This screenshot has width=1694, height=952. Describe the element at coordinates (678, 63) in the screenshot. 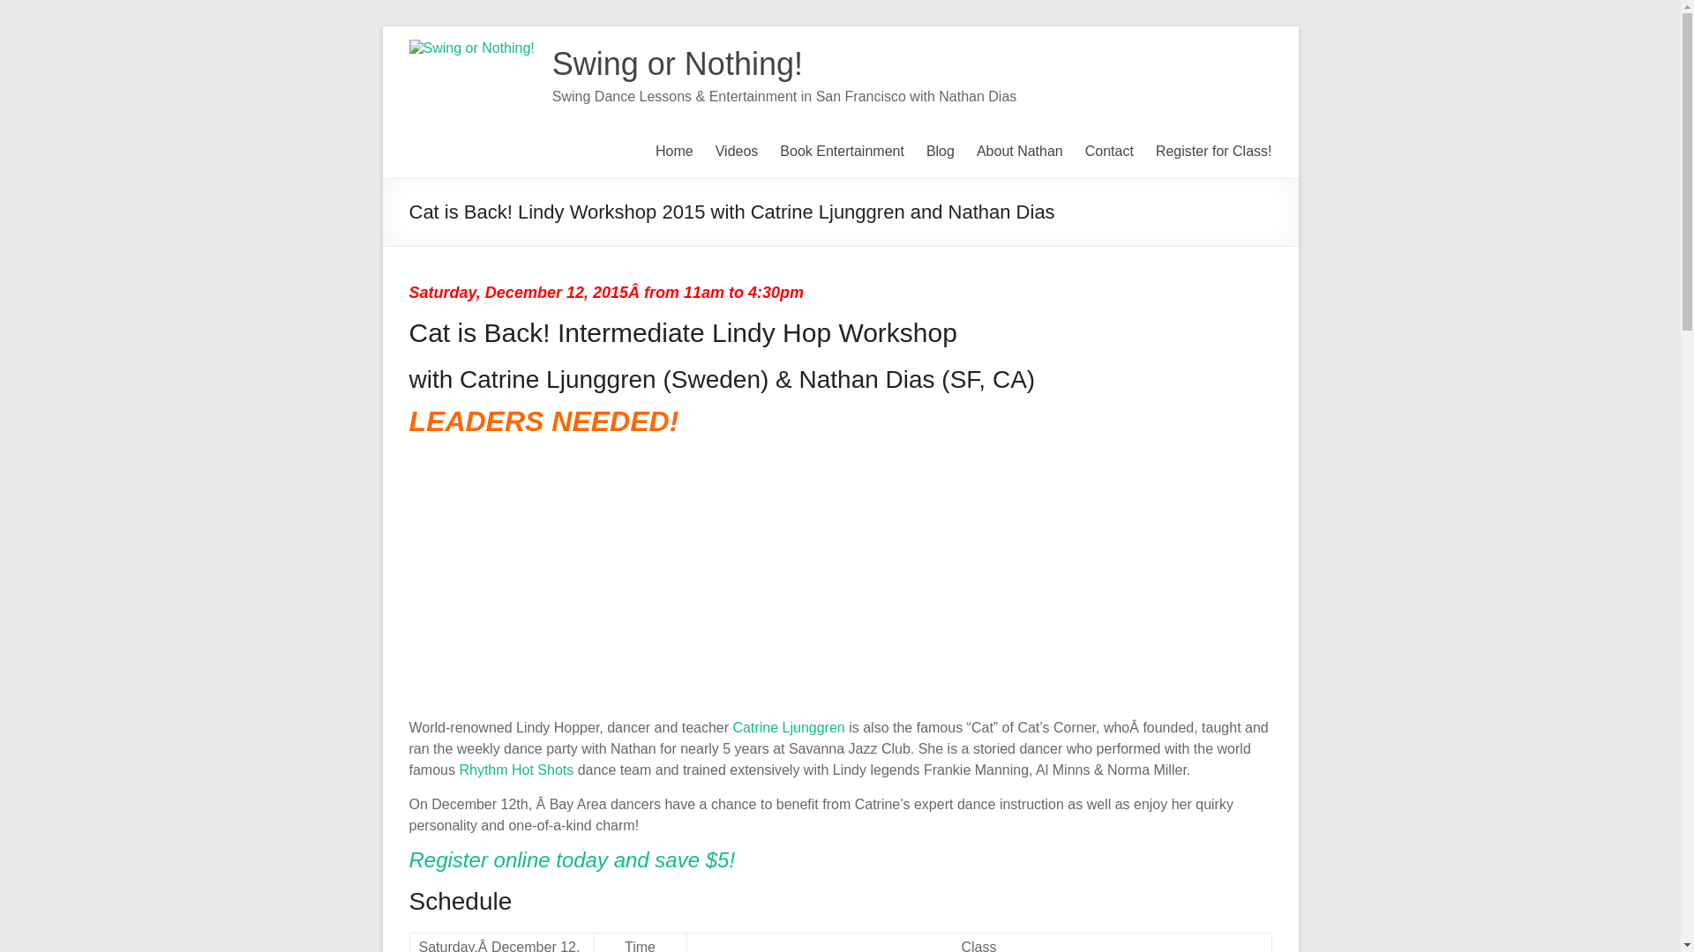

I see `Swing or Nothing!` at that location.